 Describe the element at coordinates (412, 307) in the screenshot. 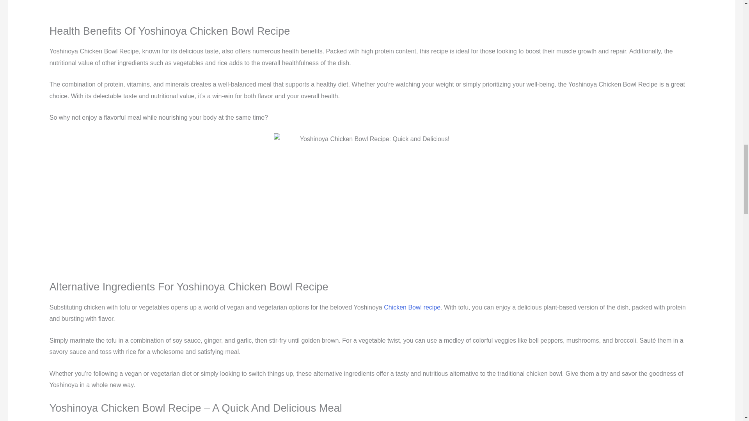

I see `Chicken Bowl recipe` at that location.